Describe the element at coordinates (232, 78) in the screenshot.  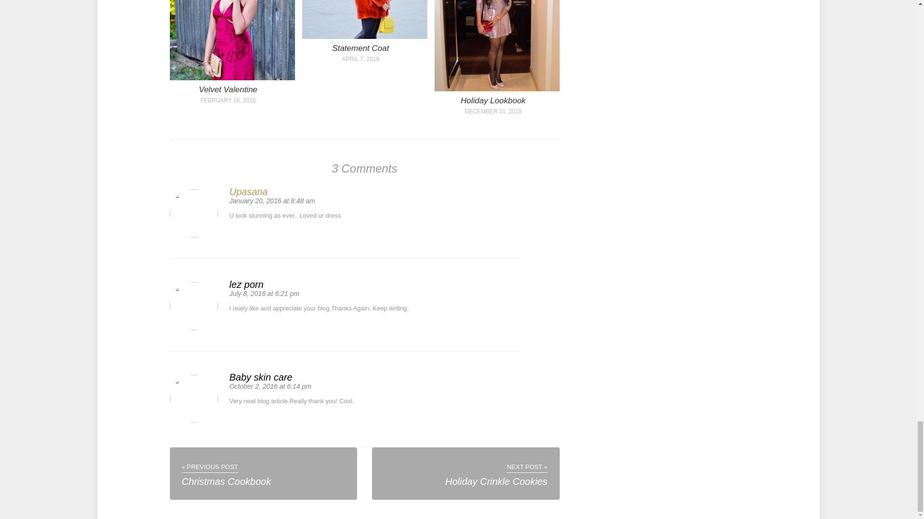
I see `Permanent` at that location.